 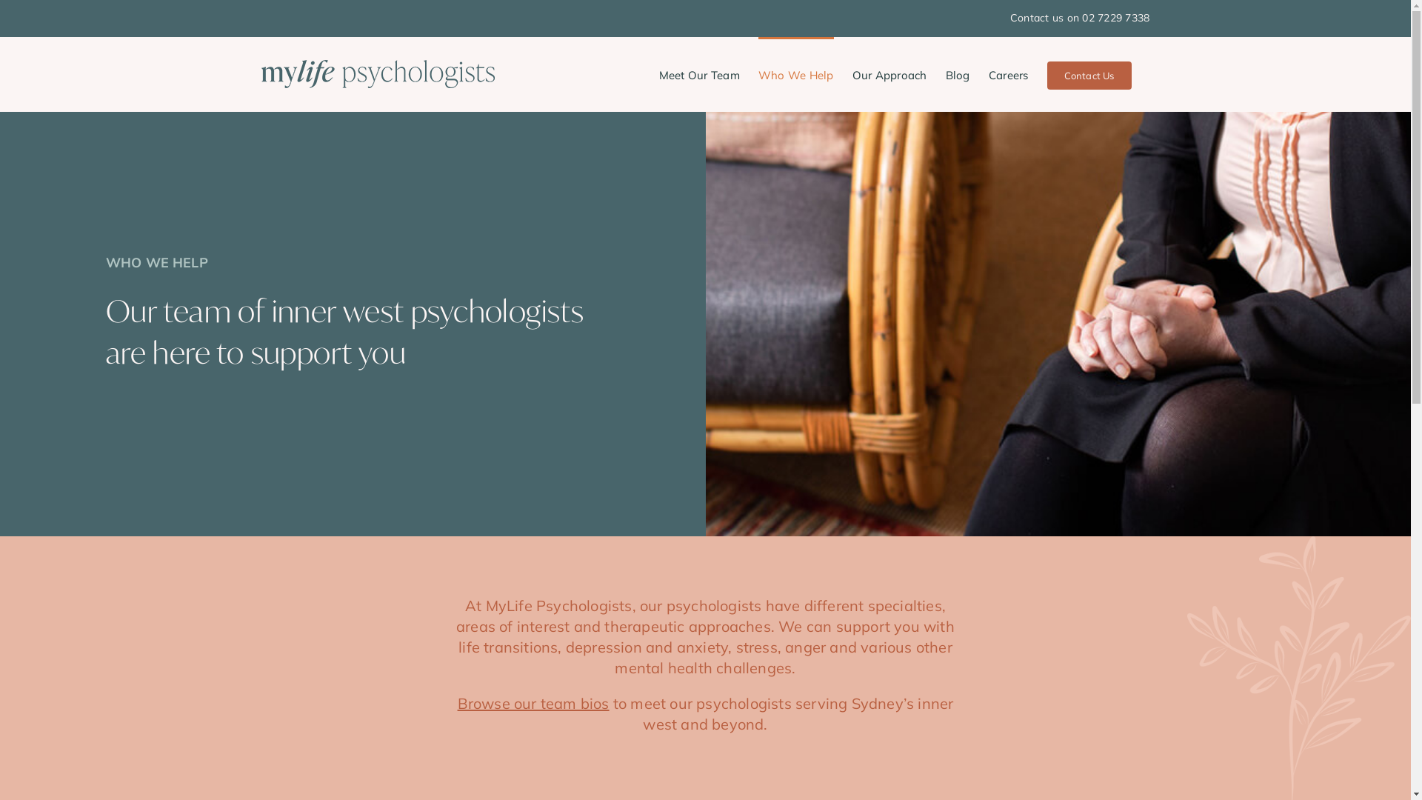 What do you see at coordinates (958, 74) in the screenshot?
I see `Blog` at bounding box center [958, 74].